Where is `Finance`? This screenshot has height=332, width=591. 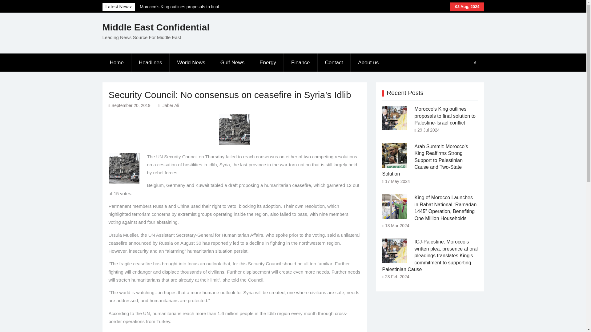
Finance is located at coordinates (300, 63).